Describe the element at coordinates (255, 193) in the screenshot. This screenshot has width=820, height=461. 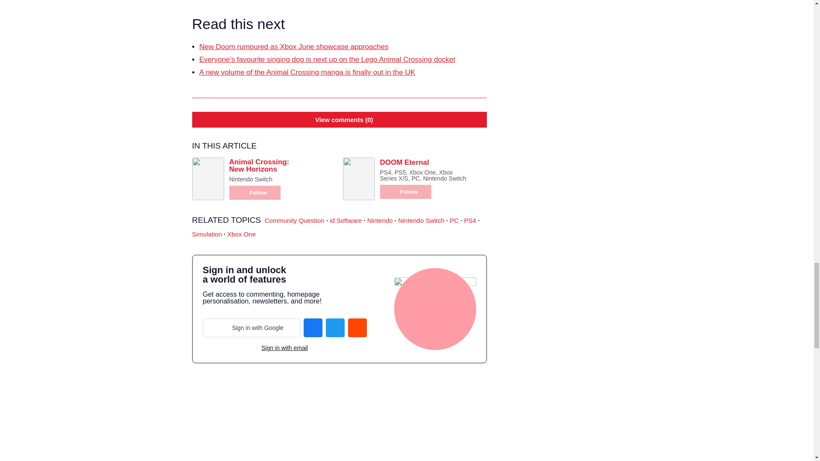
I see `Follow Animal Crossing: New Horizons` at that location.